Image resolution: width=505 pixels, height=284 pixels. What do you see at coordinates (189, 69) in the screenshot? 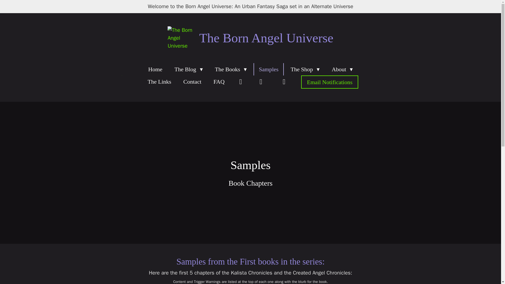
I see `The Blog` at bounding box center [189, 69].